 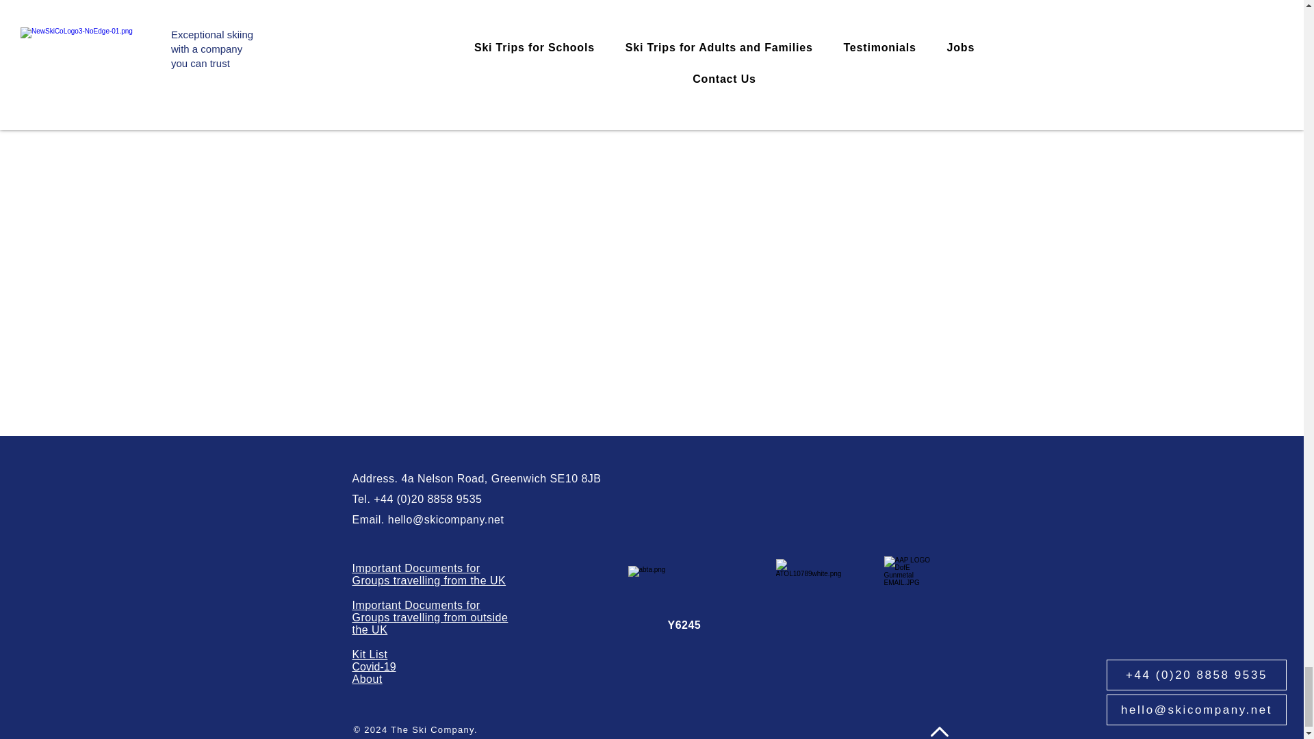 What do you see at coordinates (374, 666) in the screenshot?
I see `Covid-19` at bounding box center [374, 666].